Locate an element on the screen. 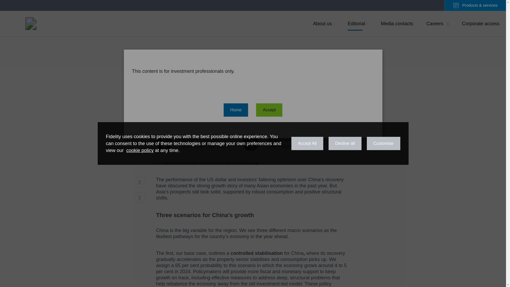  Fidelity International Logo is located at coordinates (31, 23).